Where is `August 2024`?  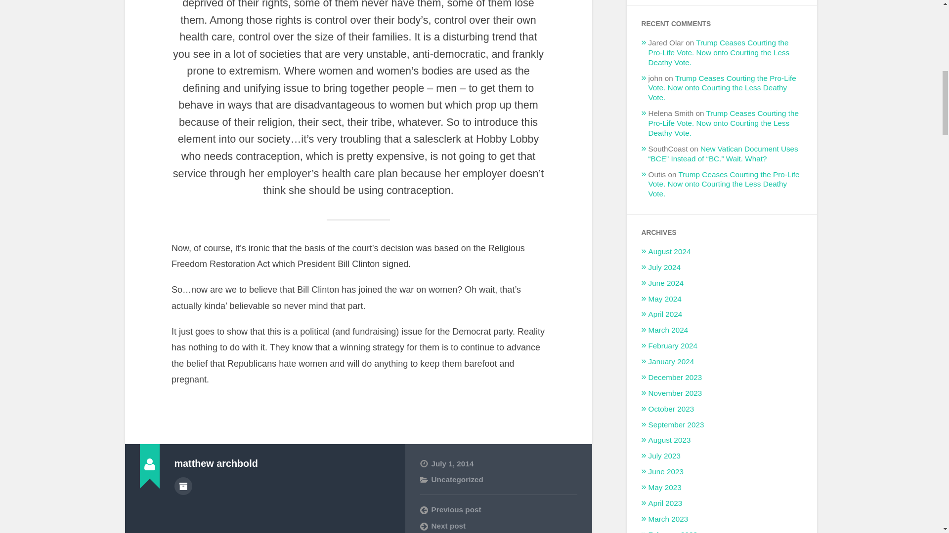 August 2024 is located at coordinates (669, 252).